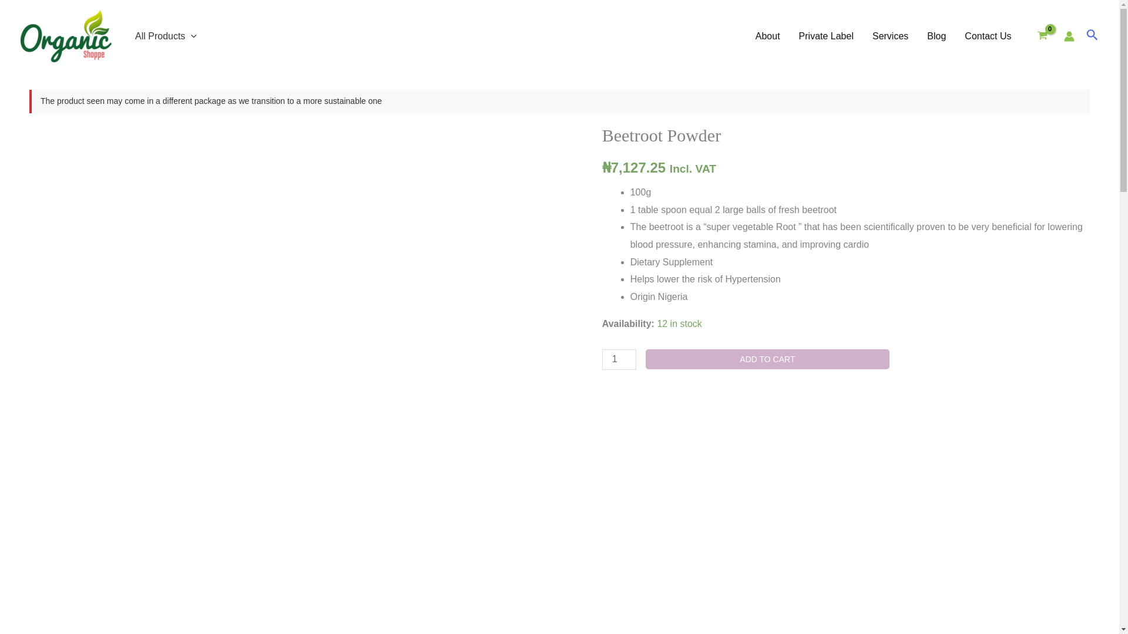 Image resolution: width=1128 pixels, height=634 pixels. Describe the element at coordinates (619, 359) in the screenshot. I see `1` at that location.